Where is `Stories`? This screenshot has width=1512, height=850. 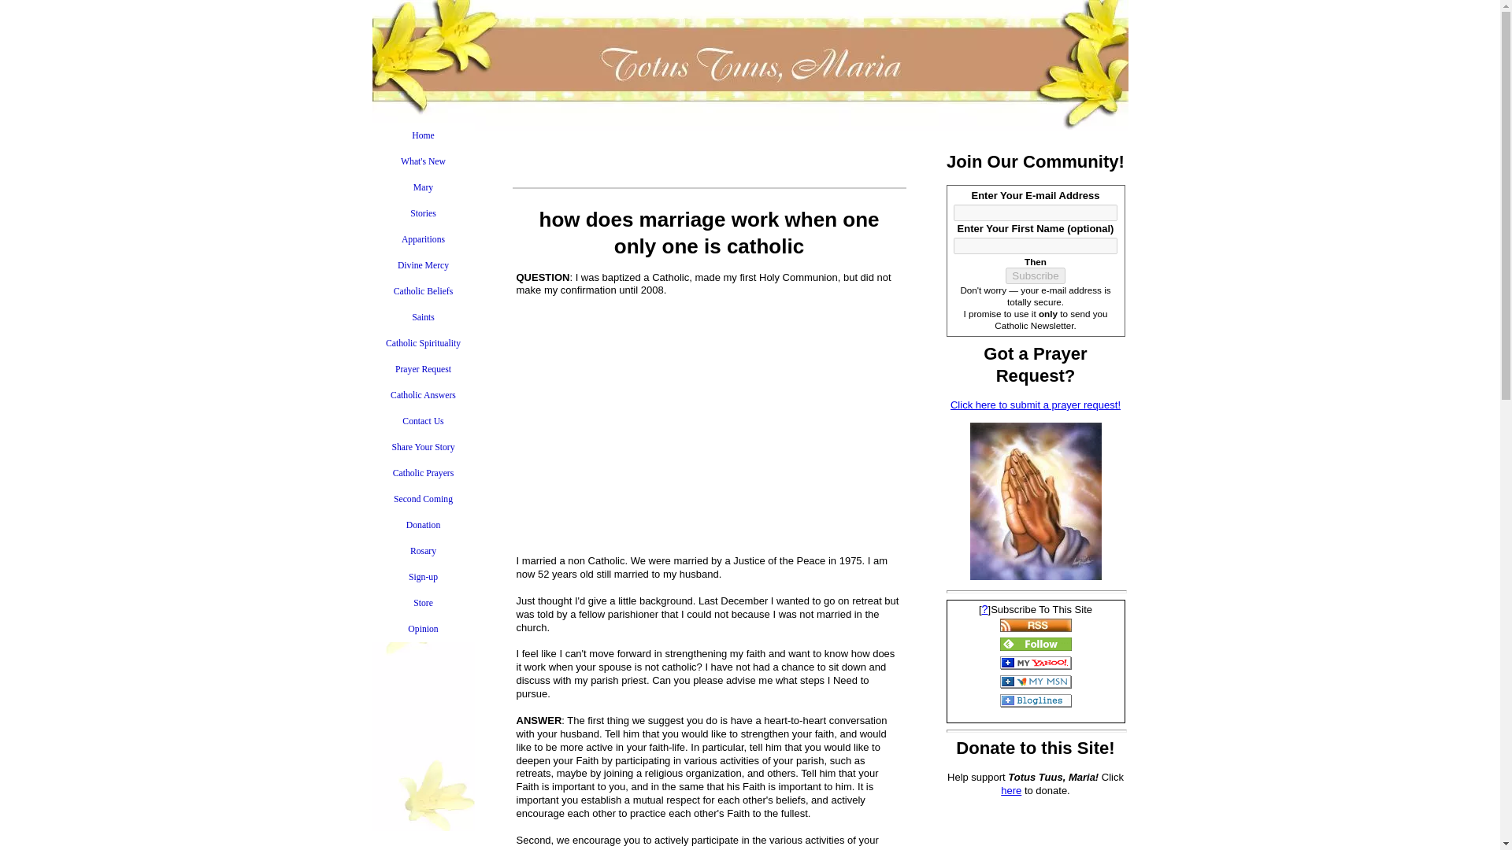 Stories is located at coordinates (423, 213).